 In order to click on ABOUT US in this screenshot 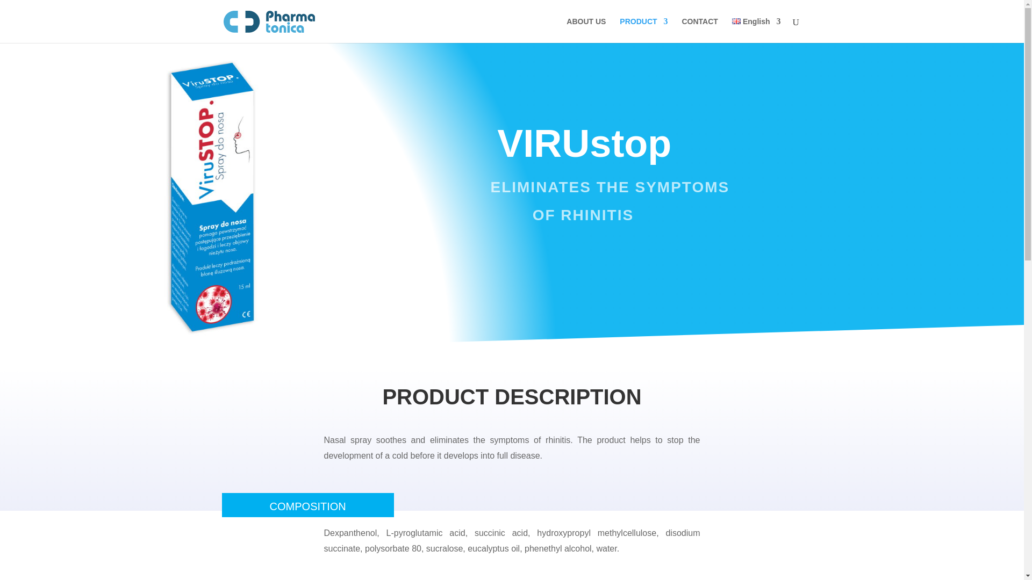, I will do `click(586, 30)`.